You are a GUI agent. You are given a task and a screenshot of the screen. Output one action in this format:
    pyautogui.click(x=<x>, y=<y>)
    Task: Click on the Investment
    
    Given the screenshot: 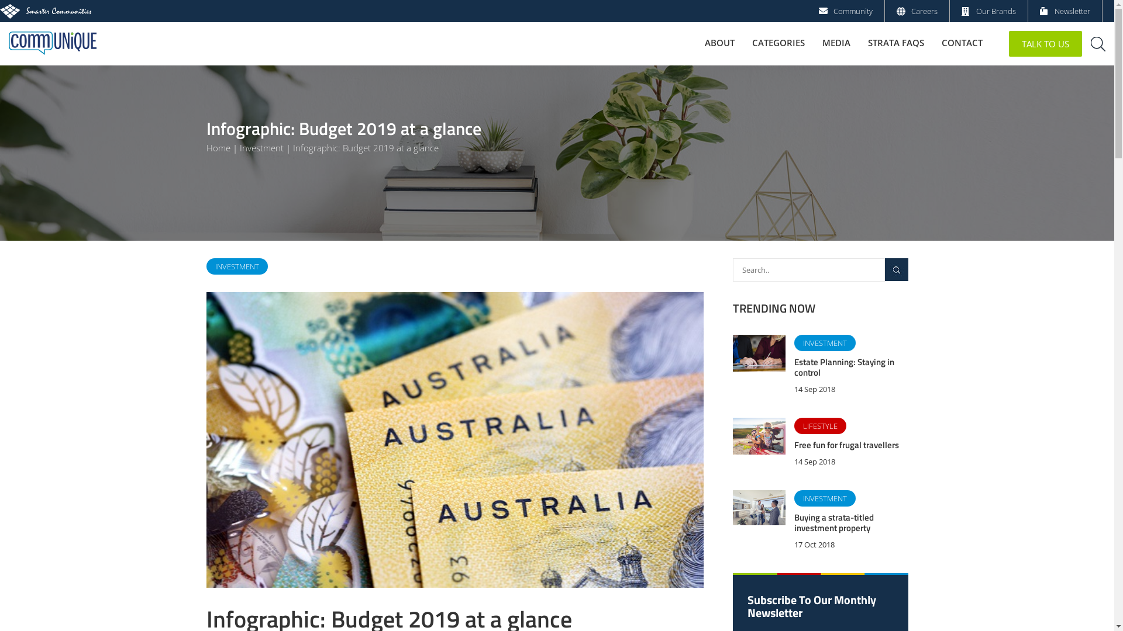 What is the action you would take?
    pyautogui.click(x=262, y=148)
    